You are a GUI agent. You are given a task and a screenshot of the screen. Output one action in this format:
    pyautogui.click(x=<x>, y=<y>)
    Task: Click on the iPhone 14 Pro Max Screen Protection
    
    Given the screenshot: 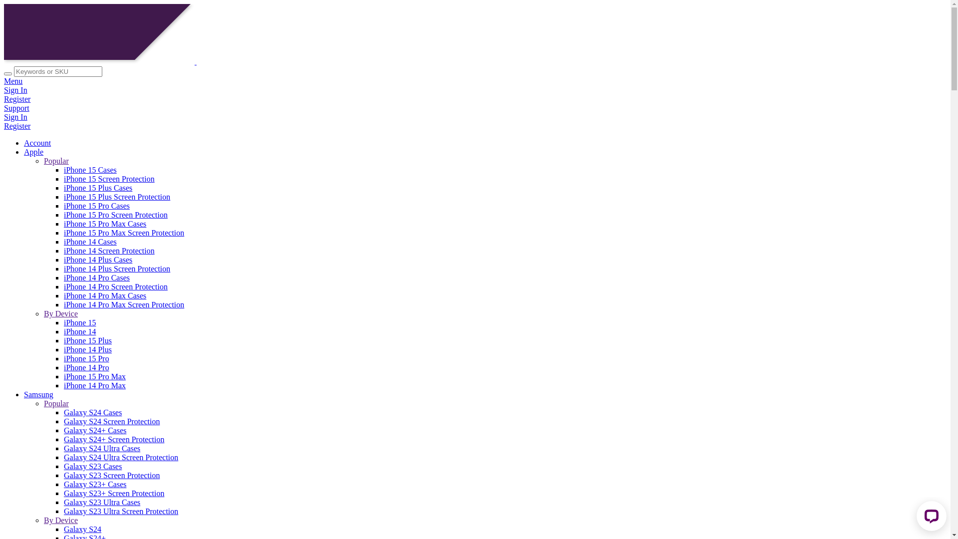 What is the action you would take?
    pyautogui.click(x=124, y=304)
    